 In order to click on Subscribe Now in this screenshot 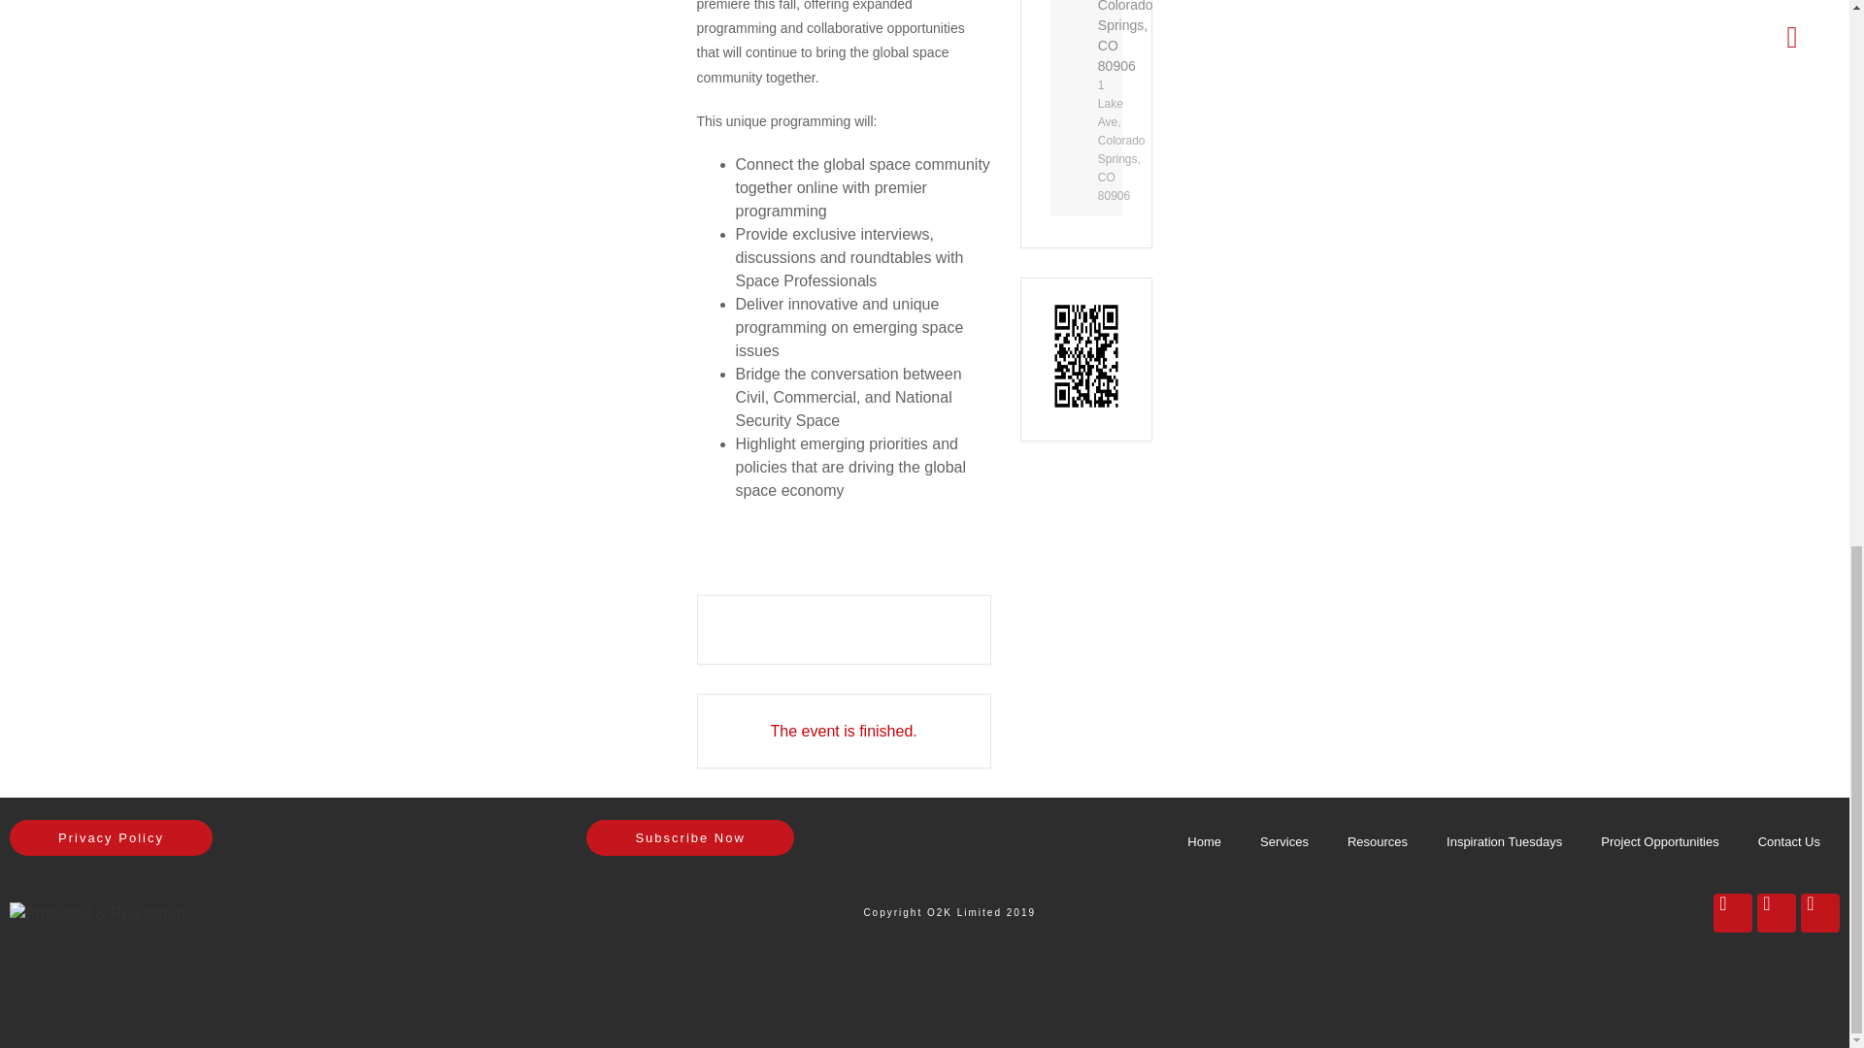, I will do `click(689, 837)`.